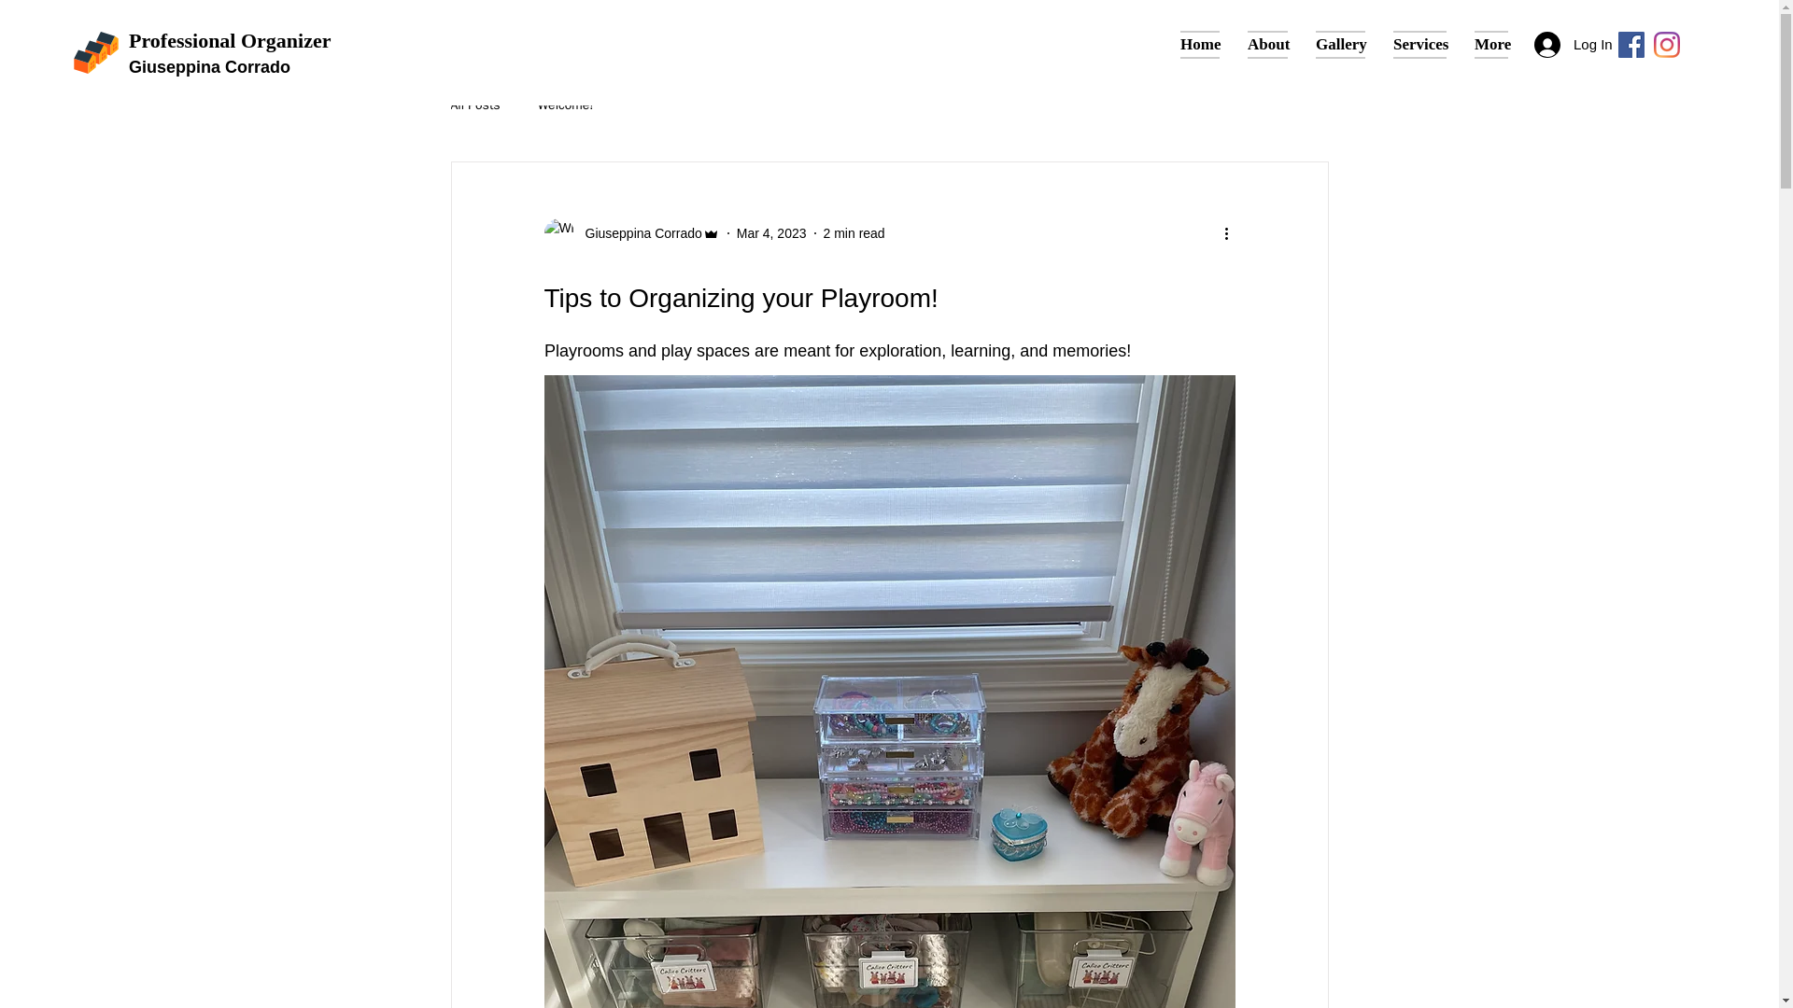  Describe the element at coordinates (566, 105) in the screenshot. I see `Welcome!` at that location.